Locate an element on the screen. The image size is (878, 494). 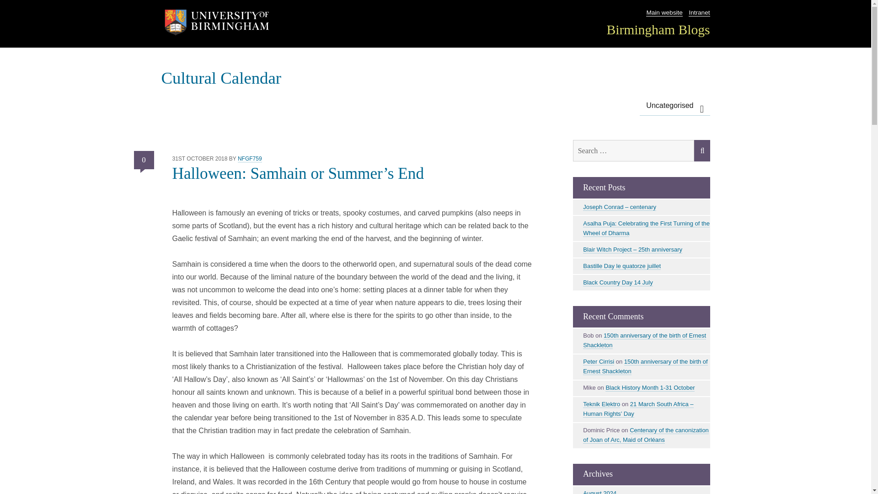
150th anniversary of the birth of Ernest Shackleton is located at coordinates (644, 340).